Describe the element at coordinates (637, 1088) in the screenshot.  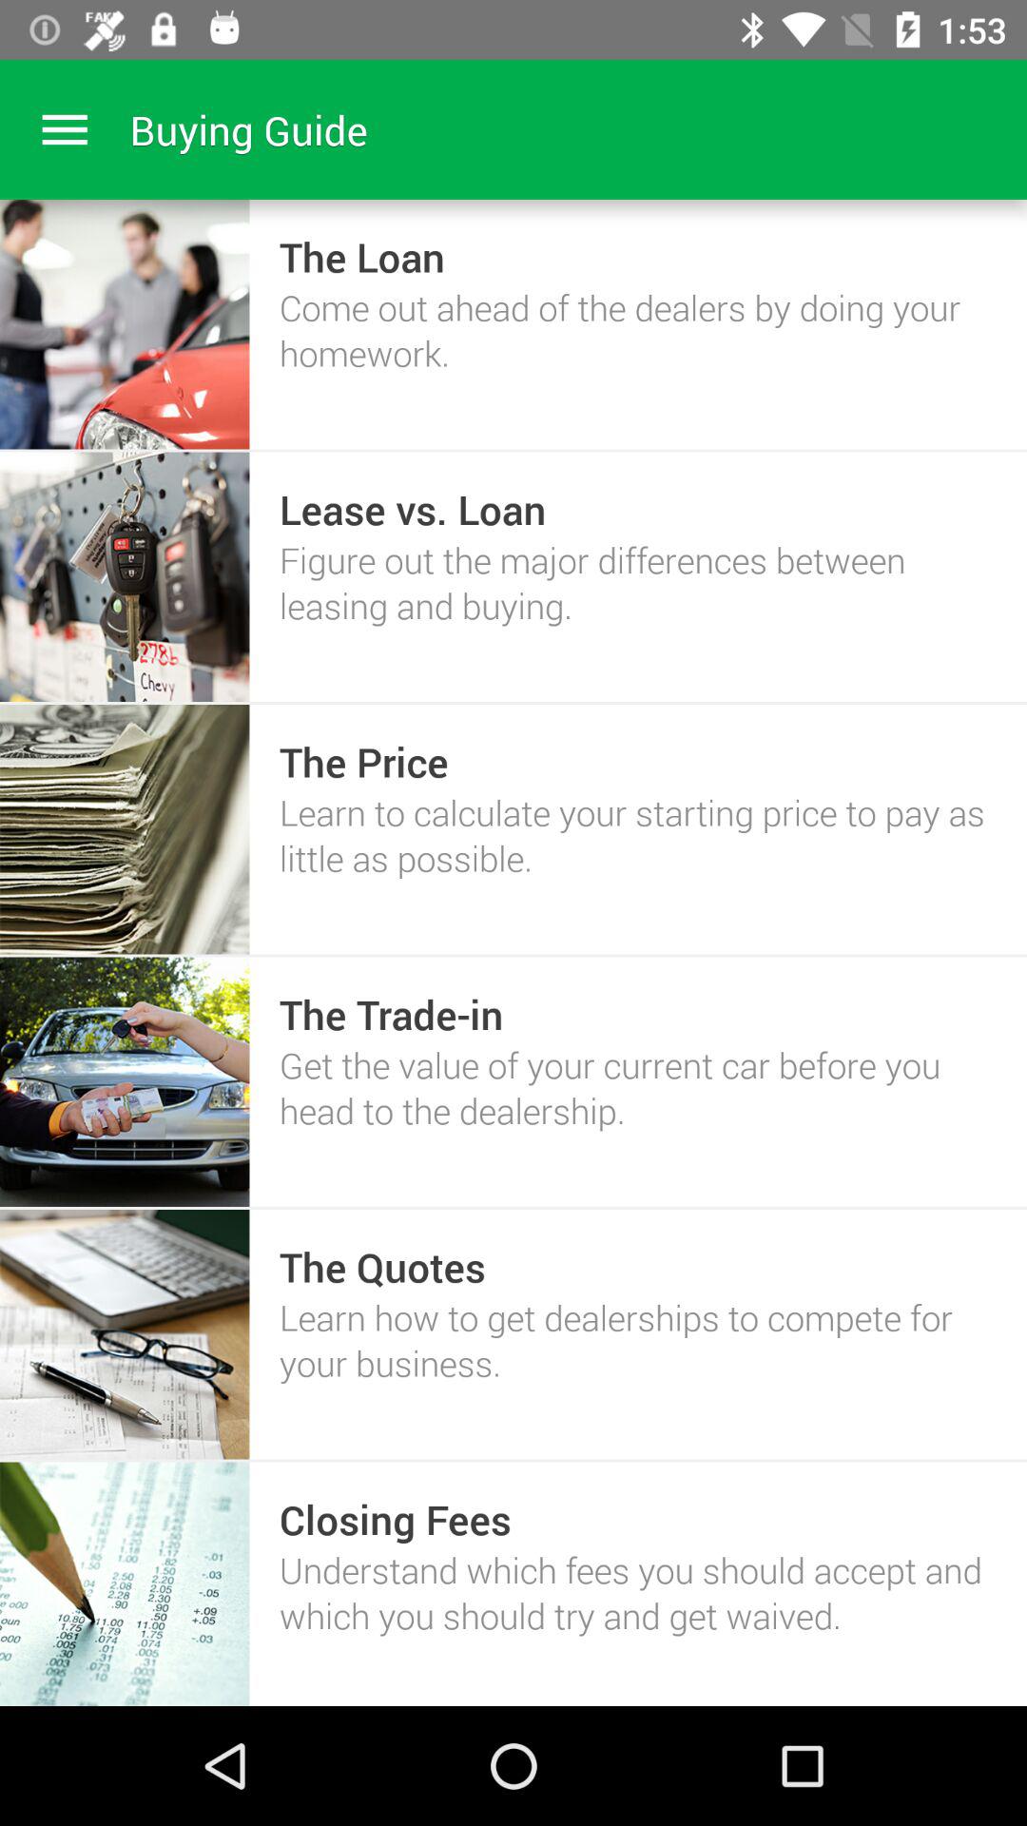
I see `choose icon above the the quotes` at that location.